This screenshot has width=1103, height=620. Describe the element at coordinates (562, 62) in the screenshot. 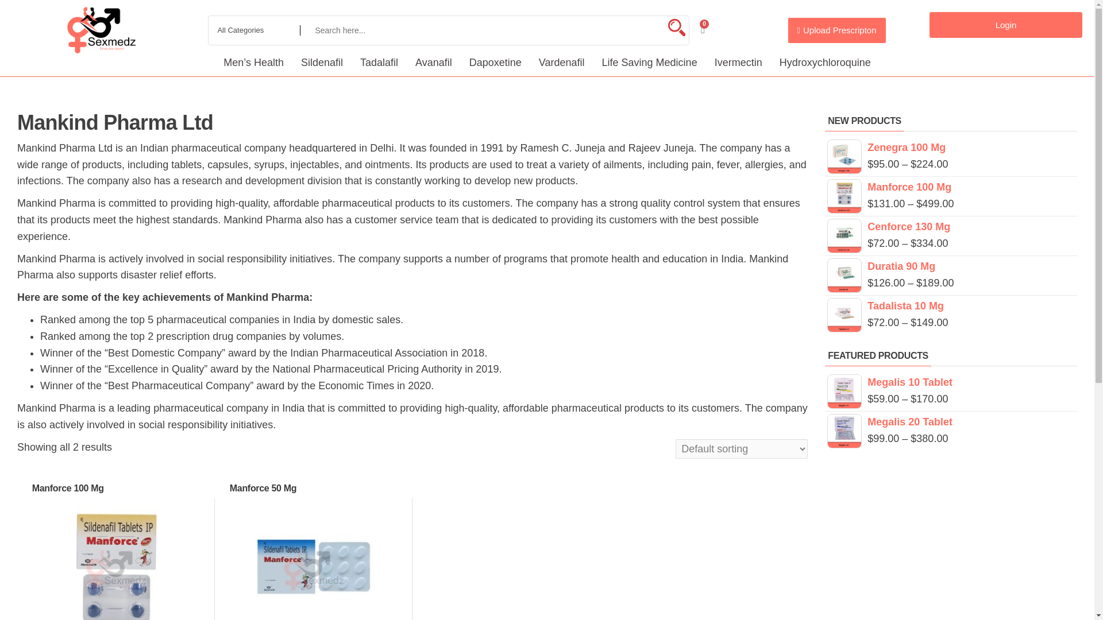

I see `Vardenafil` at that location.